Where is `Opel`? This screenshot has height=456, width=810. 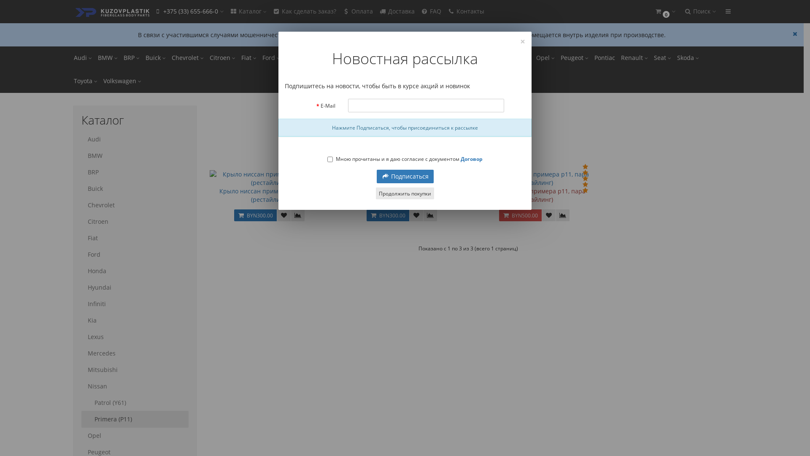 Opel is located at coordinates (135, 436).